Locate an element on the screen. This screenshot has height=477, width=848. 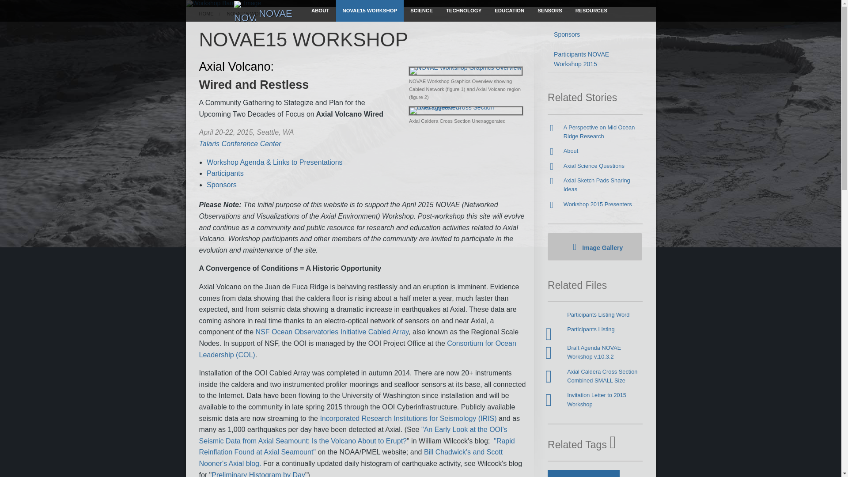
Bill Chadwick's and Scott Nooner's Axial blog. is located at coordinates (351, 458).